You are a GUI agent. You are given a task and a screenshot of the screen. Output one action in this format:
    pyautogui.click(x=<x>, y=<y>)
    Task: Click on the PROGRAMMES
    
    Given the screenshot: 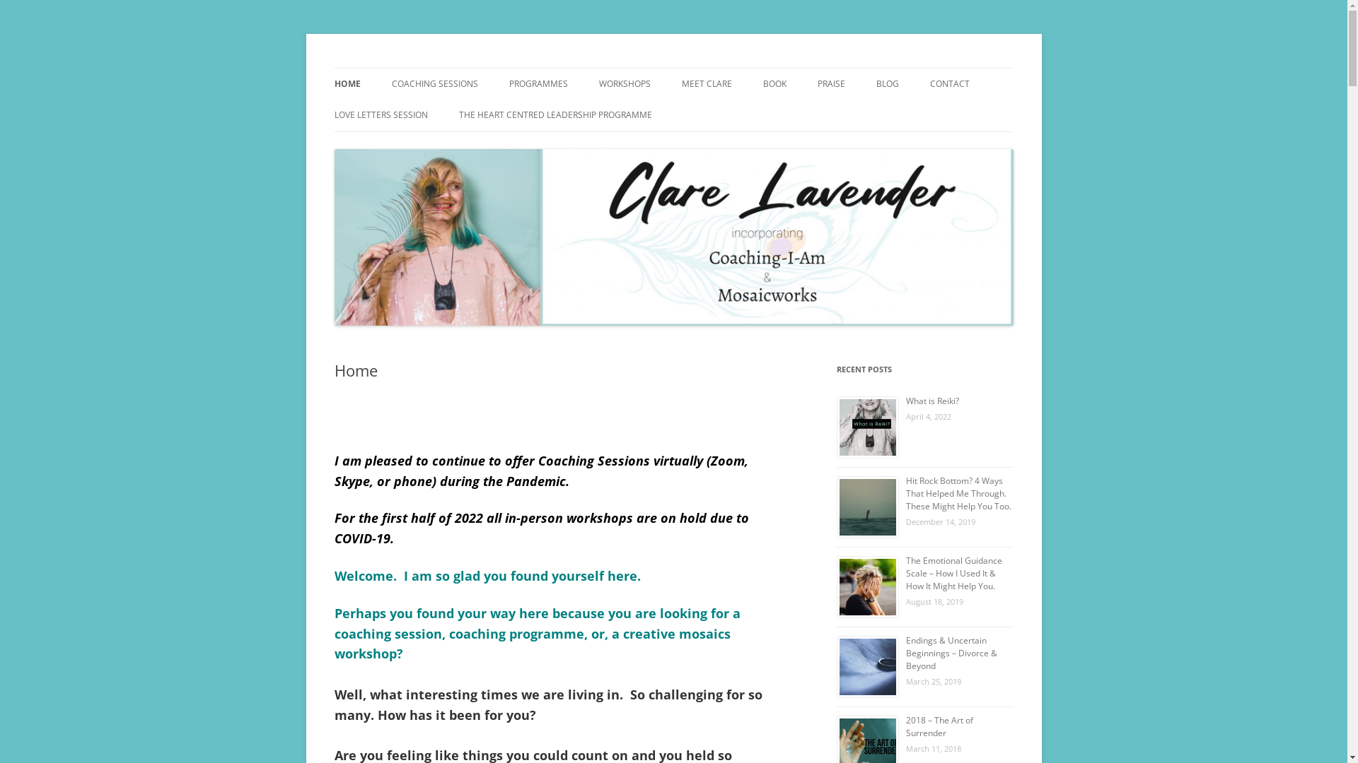 What is the action you would take?
    pyautogui.click(x=539, y=84)
    